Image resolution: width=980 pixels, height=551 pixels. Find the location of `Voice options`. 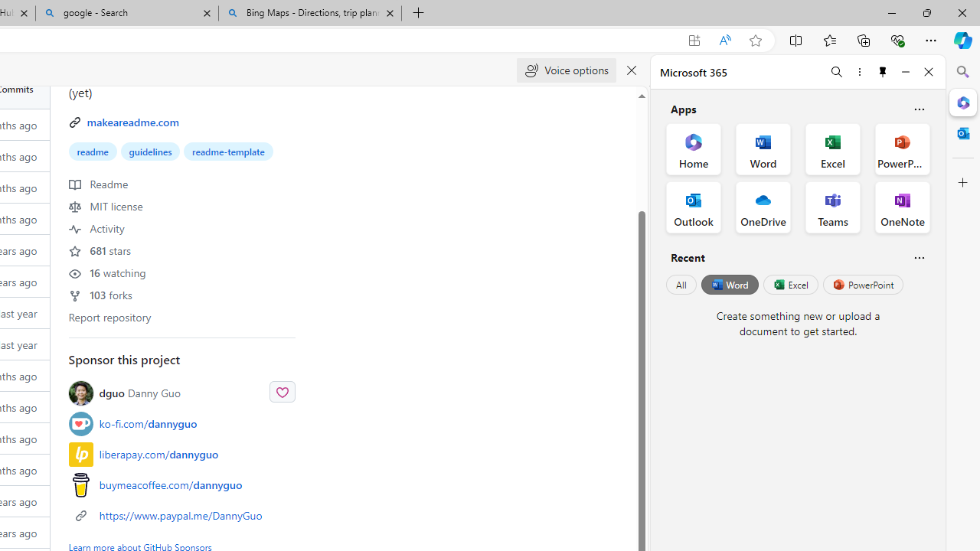

Voice options is located at coordinates (567, 70).